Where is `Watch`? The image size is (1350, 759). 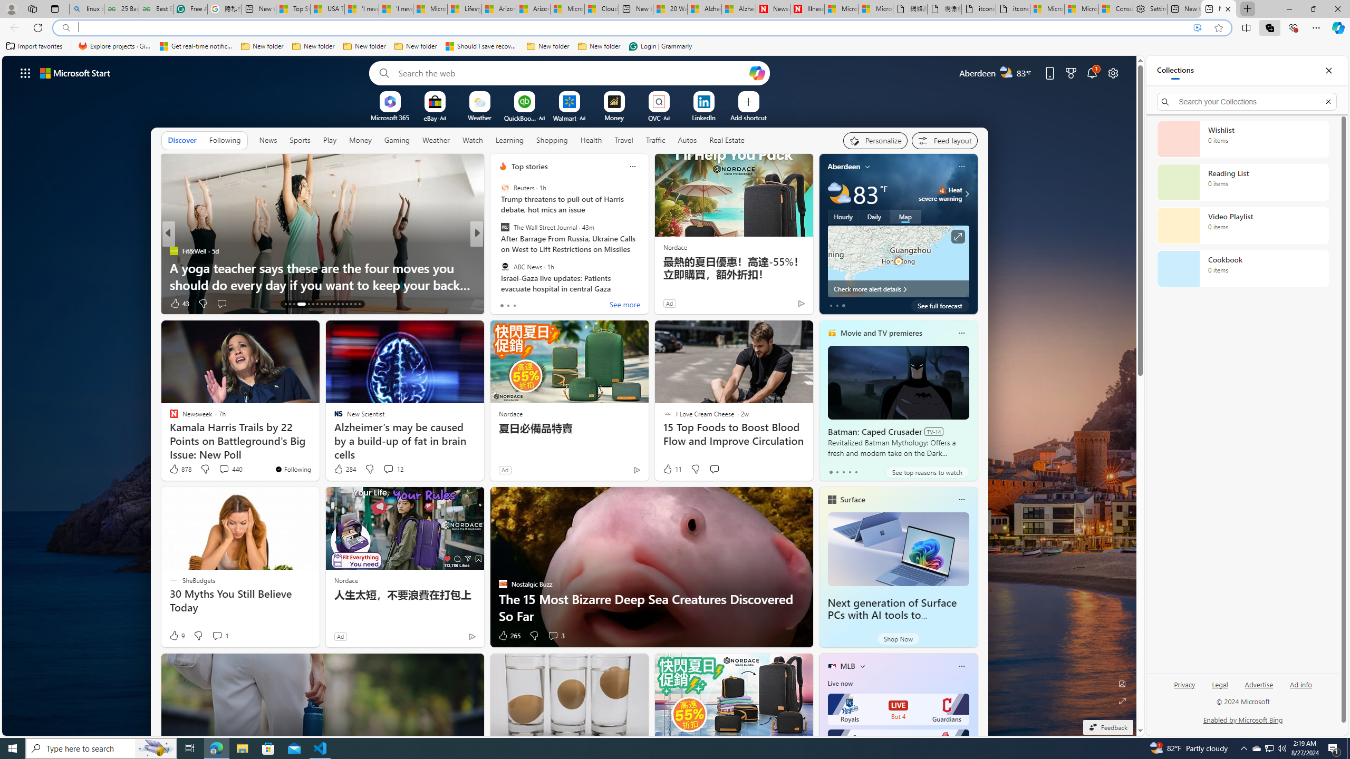 Watch is located at coordinates (472, 140).